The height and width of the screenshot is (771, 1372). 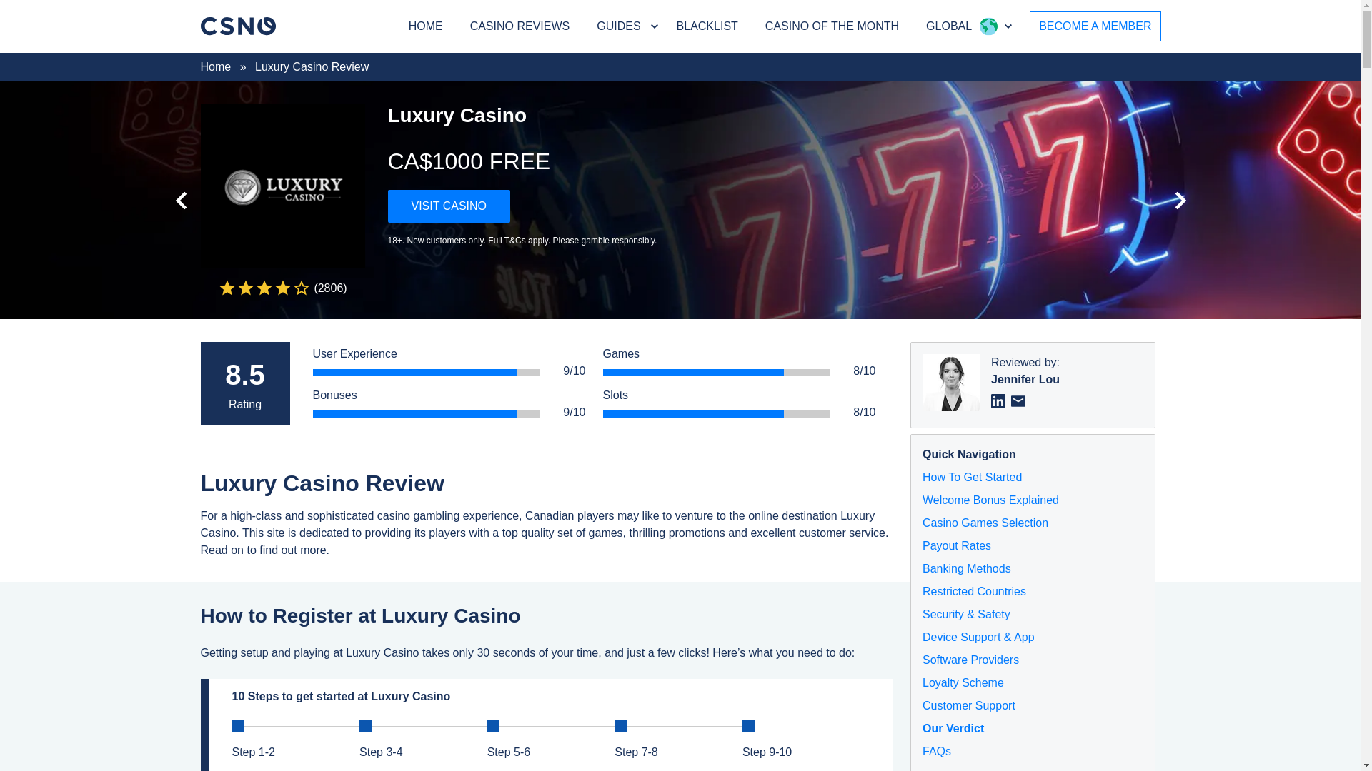 What do you see at coordinates (707, 26) in the screenshot?
I see `BLACKLIST` at bounding box center [707, 26].